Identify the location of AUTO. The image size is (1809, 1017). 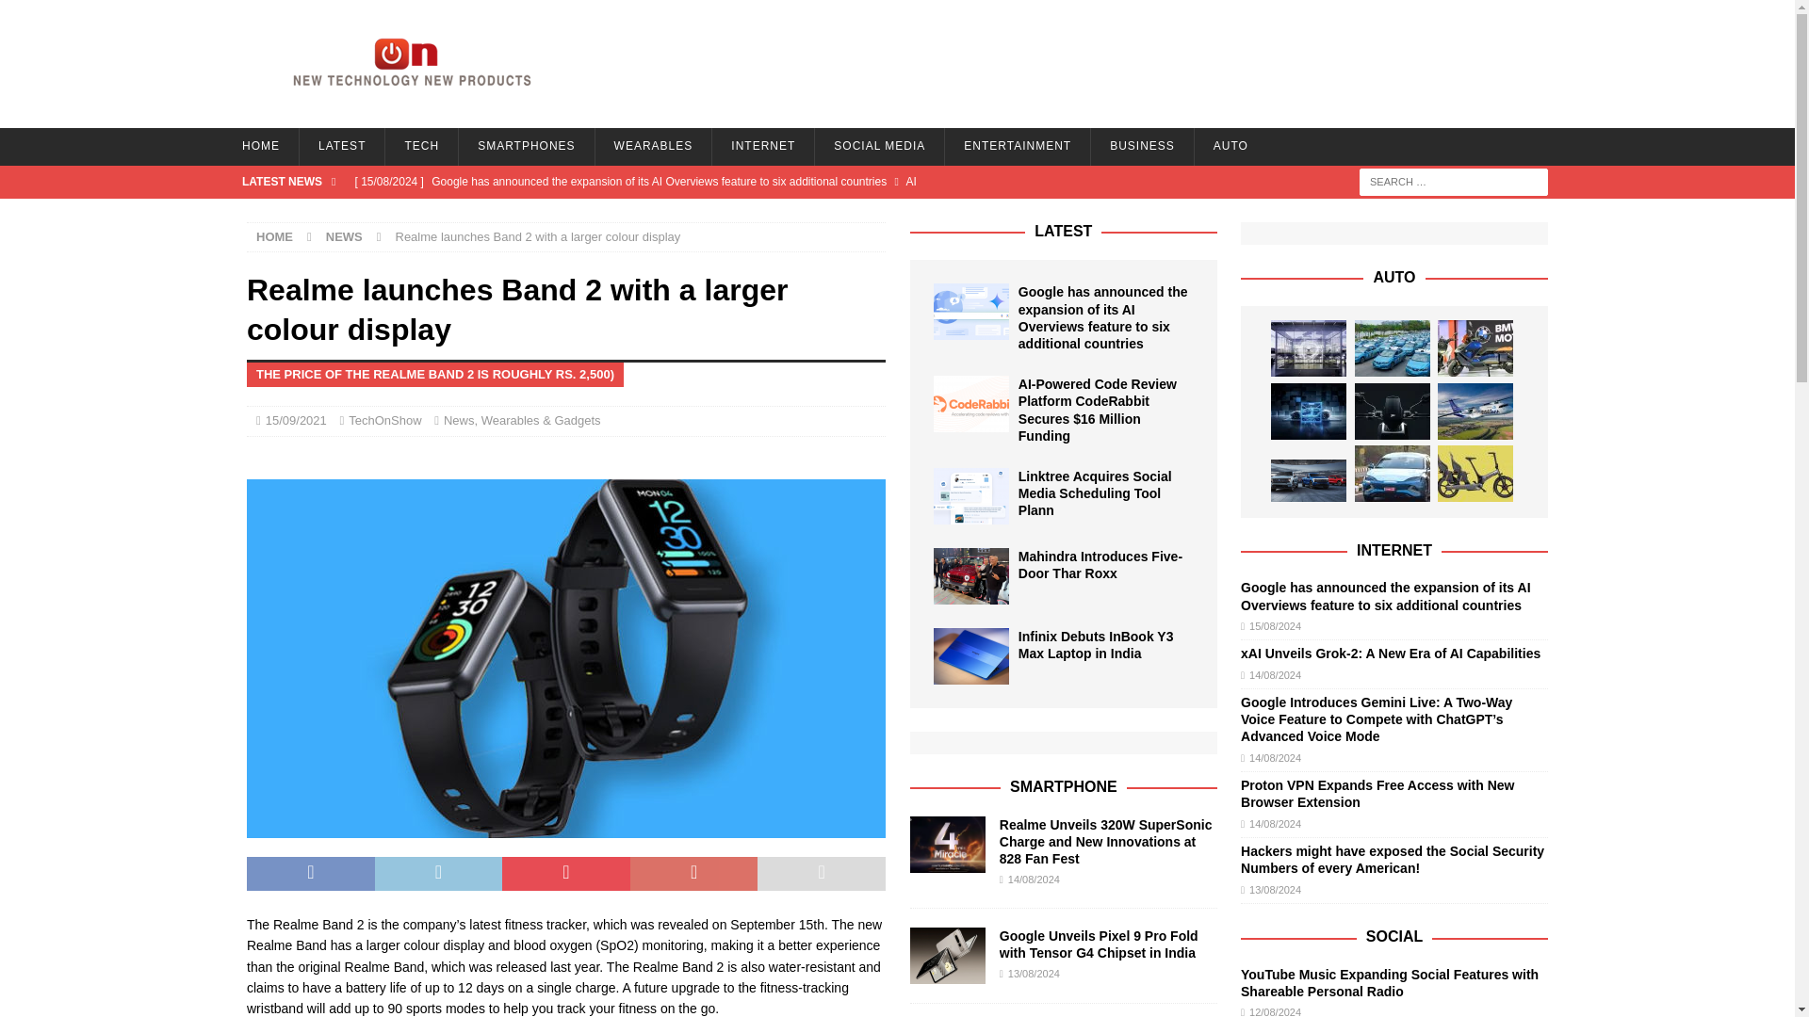
(1230, 146).